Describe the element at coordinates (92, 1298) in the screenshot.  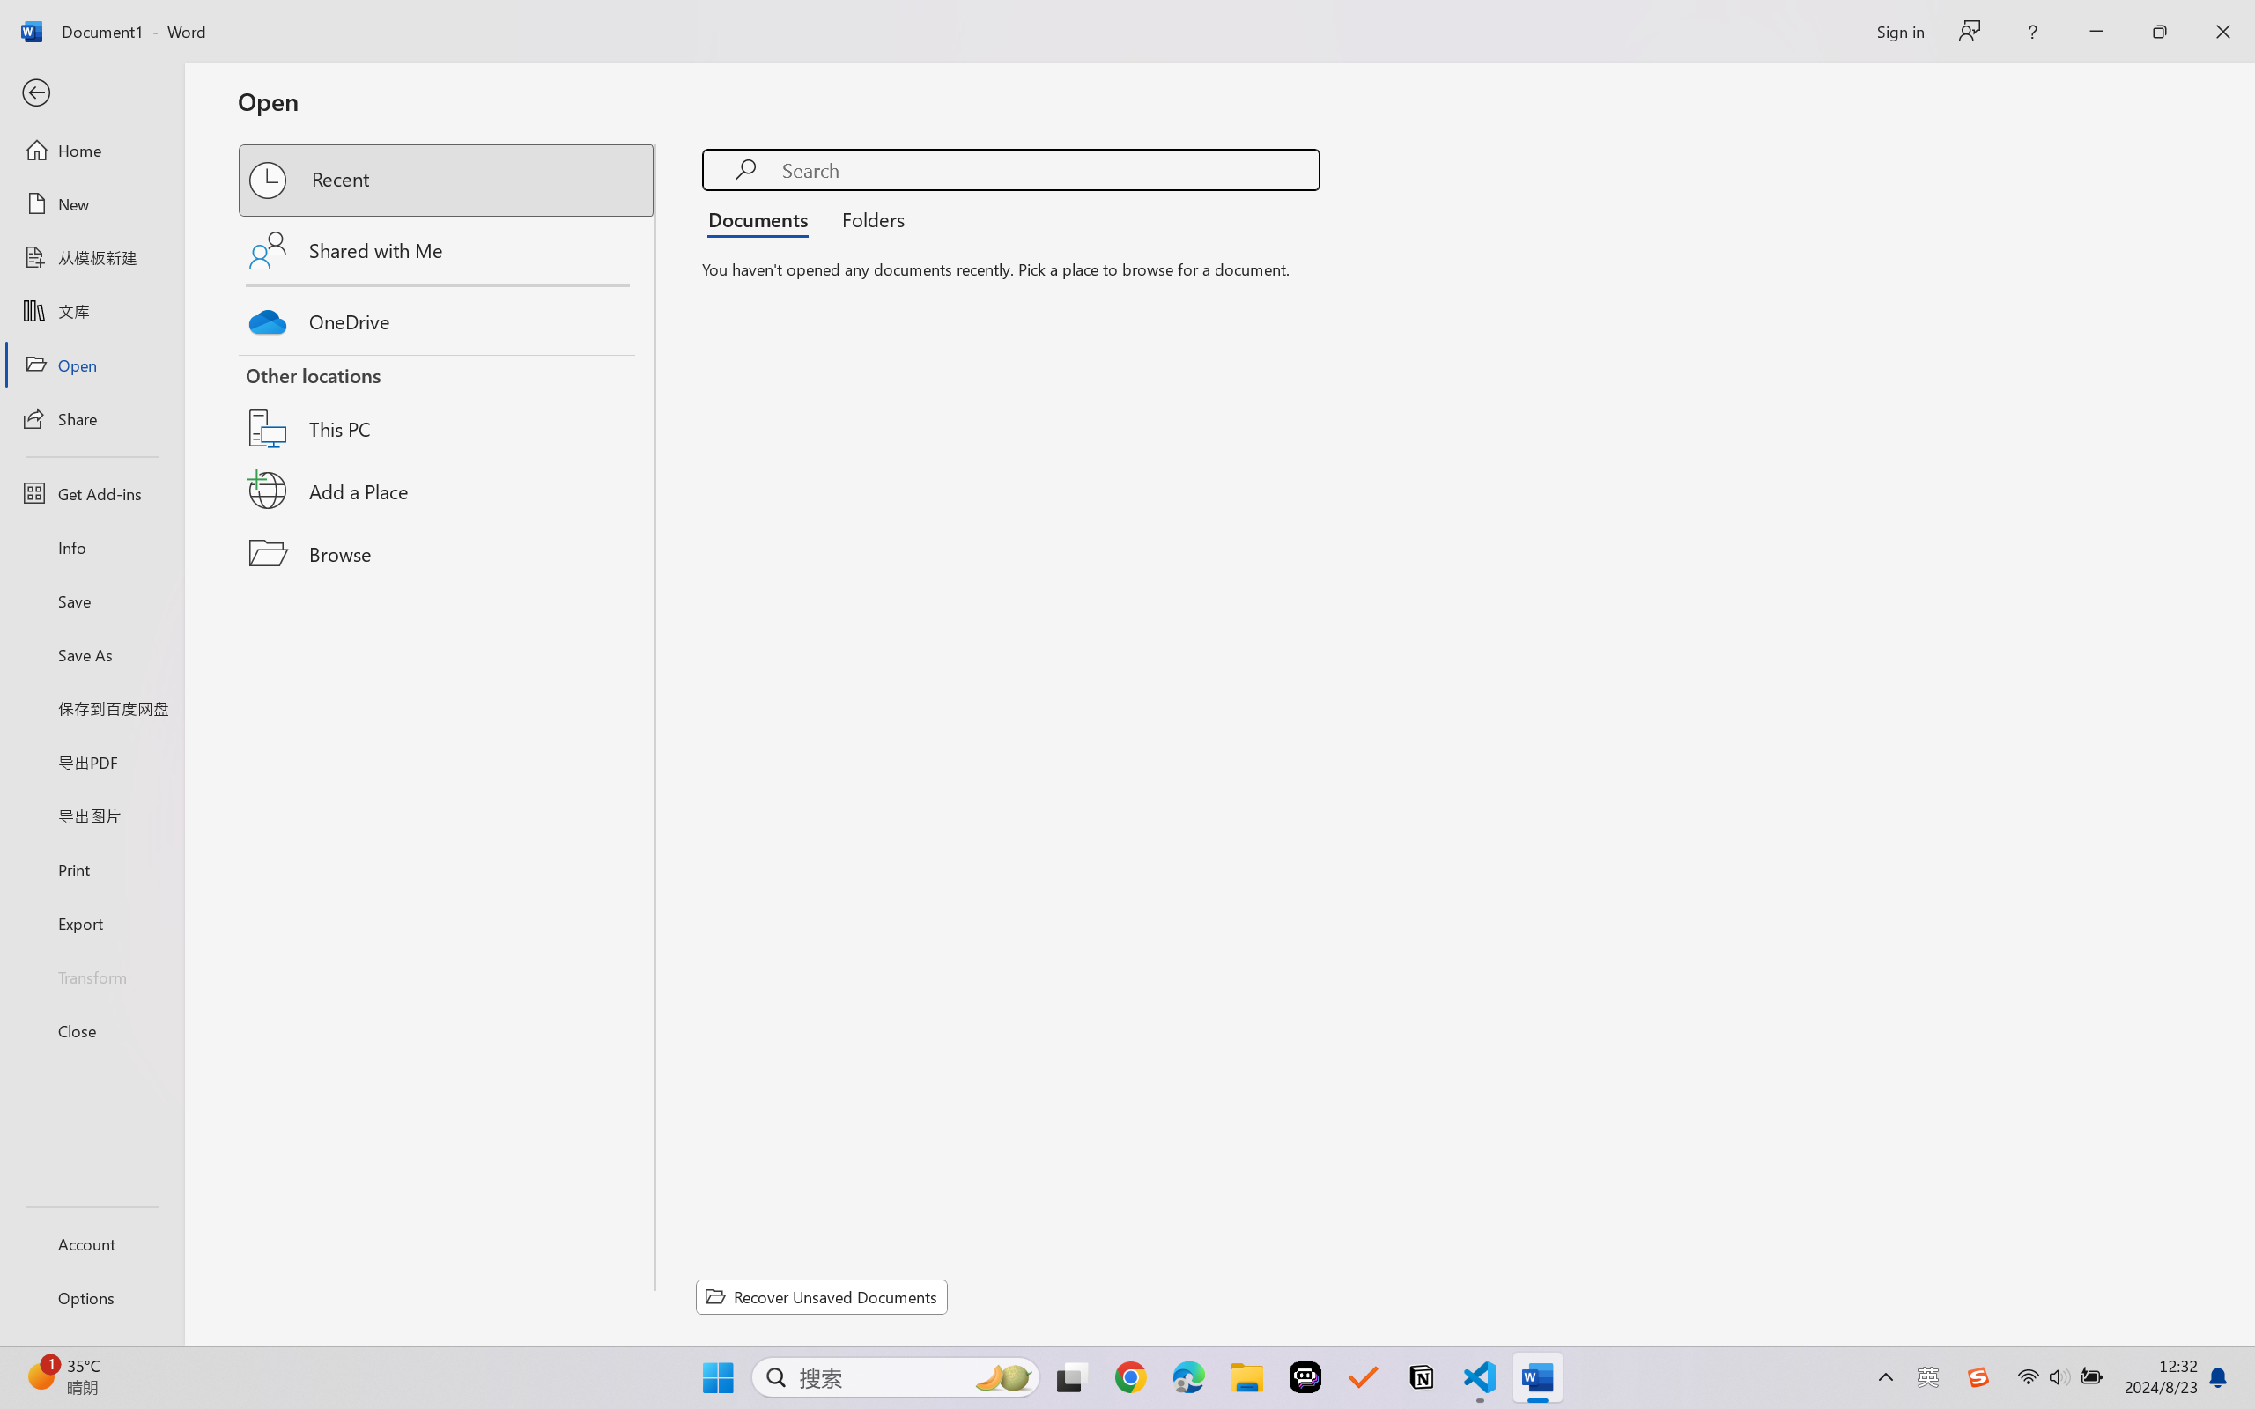
I see `Options` at that location.